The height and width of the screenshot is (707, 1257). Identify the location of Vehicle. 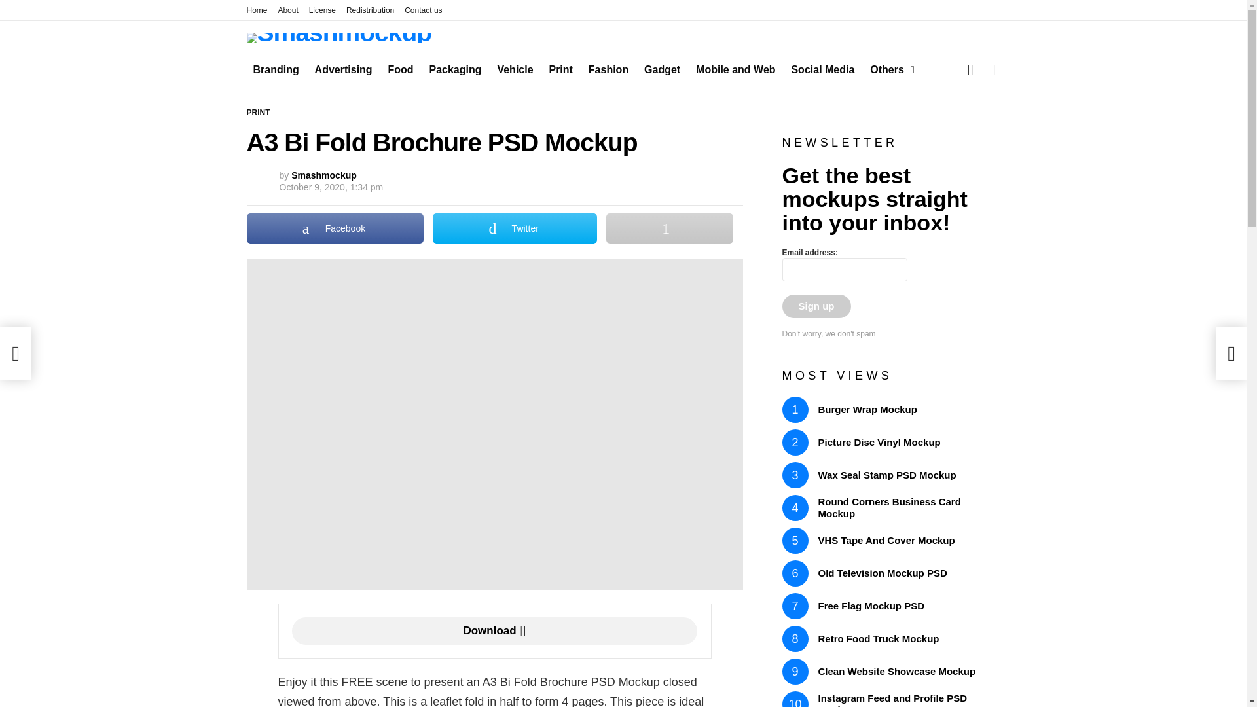
(515, 69).